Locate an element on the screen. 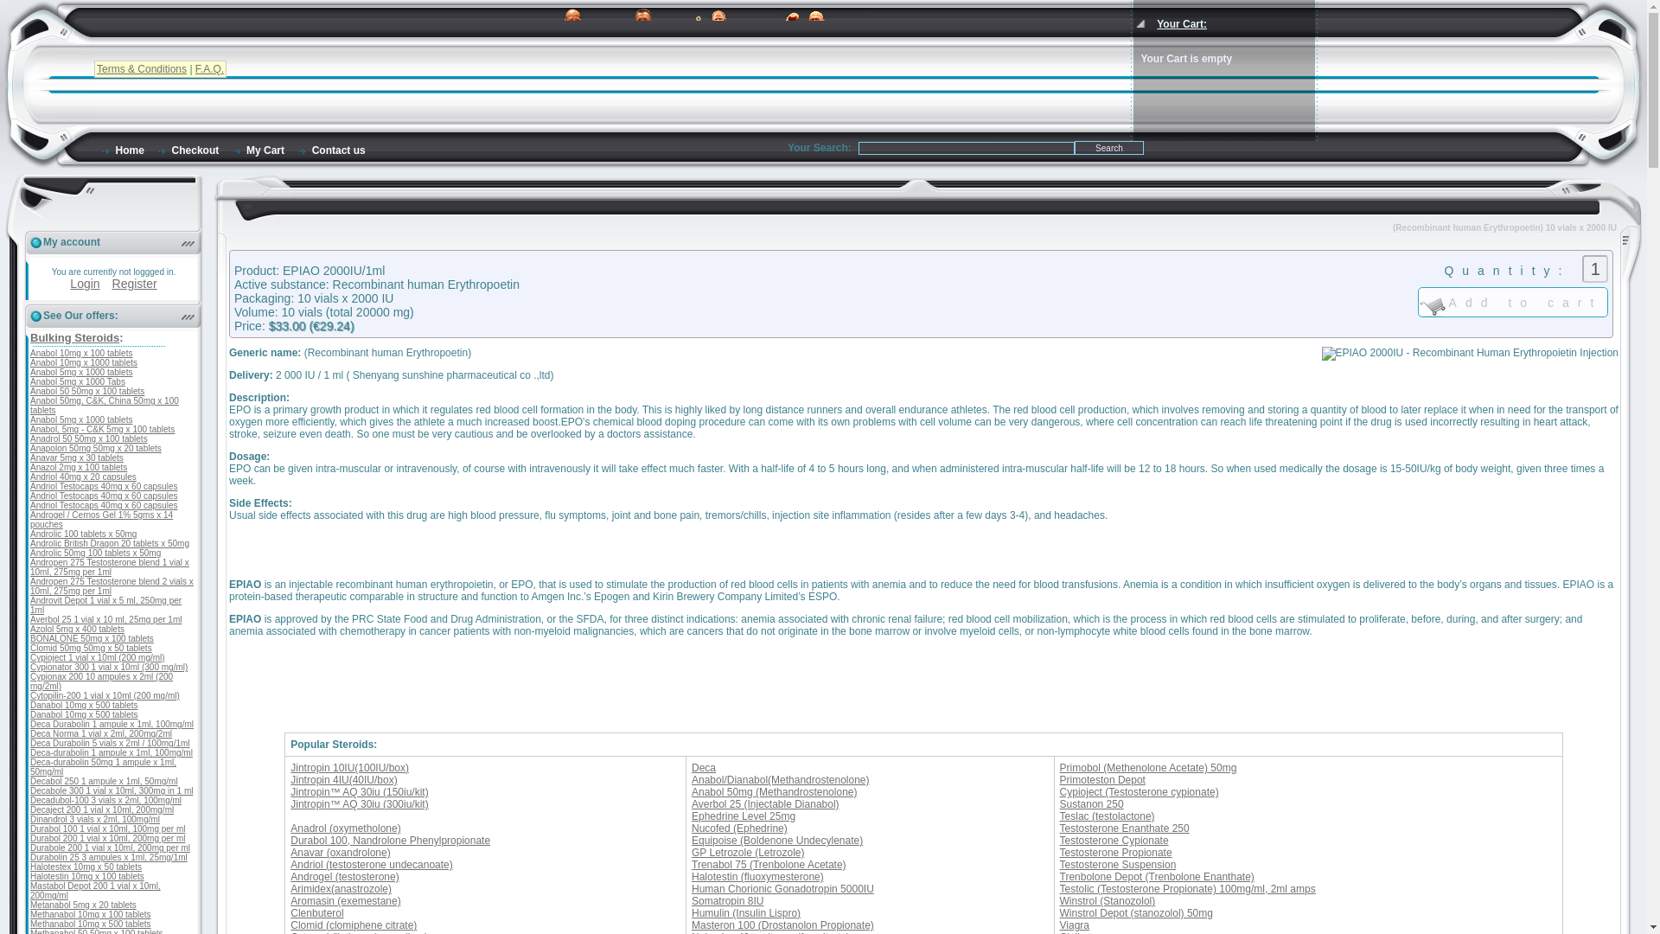  Bulking Steroids is located at coordinates (74, 337).